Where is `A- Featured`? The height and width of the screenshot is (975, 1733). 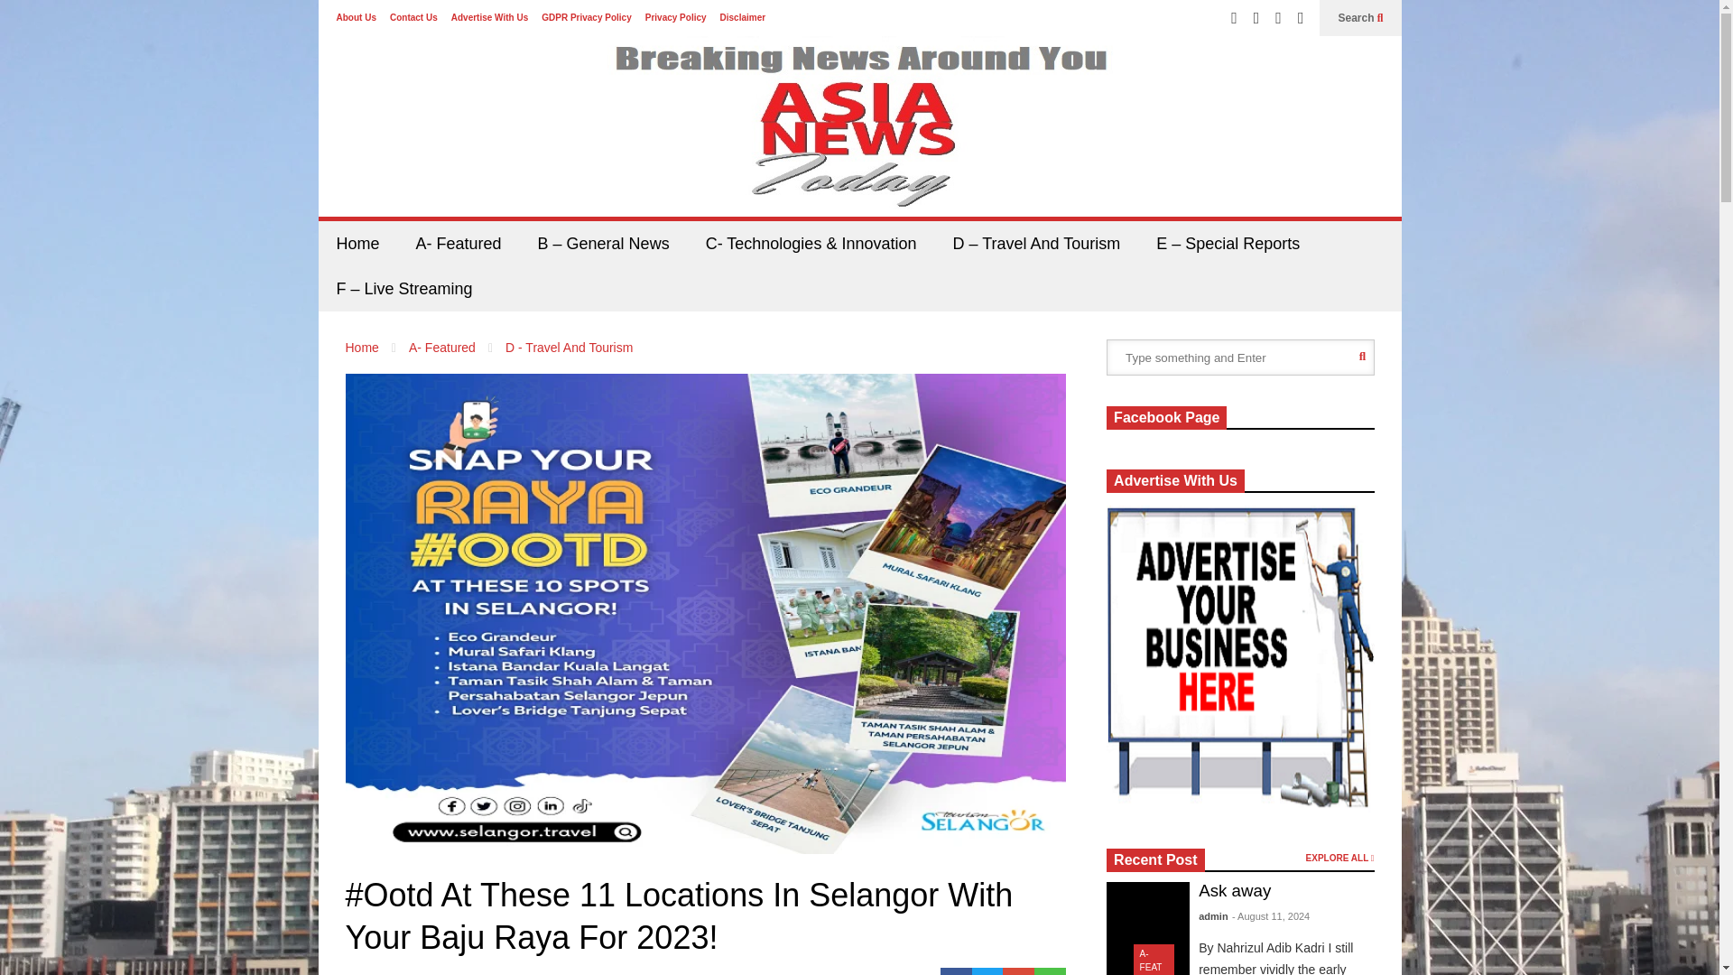 A- Featured is located at coordinates (459, 244).